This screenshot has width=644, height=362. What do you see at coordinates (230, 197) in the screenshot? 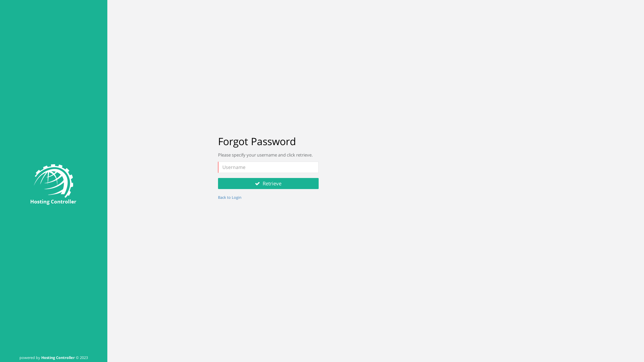
I see `Back to Login` at bounding box center [230, 197].